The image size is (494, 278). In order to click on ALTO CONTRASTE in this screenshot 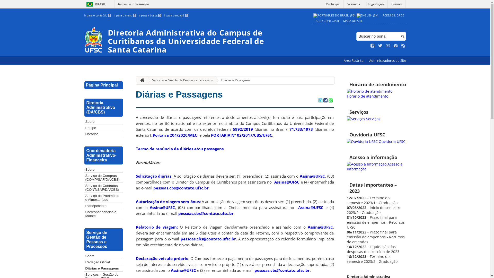, I will do `click(327, 21)`.